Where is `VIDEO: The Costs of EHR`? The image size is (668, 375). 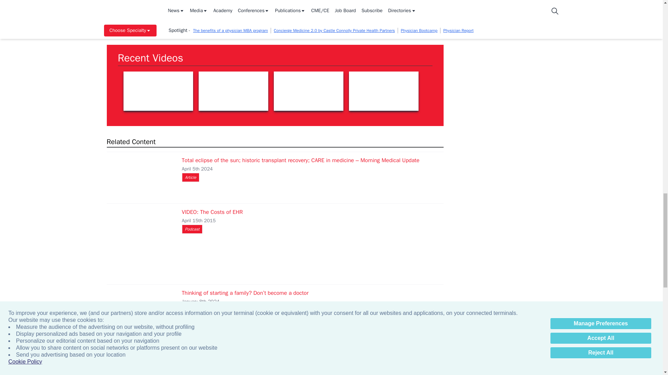 VIDEO: The Costs of EHR is located at coordinates (140, 244).